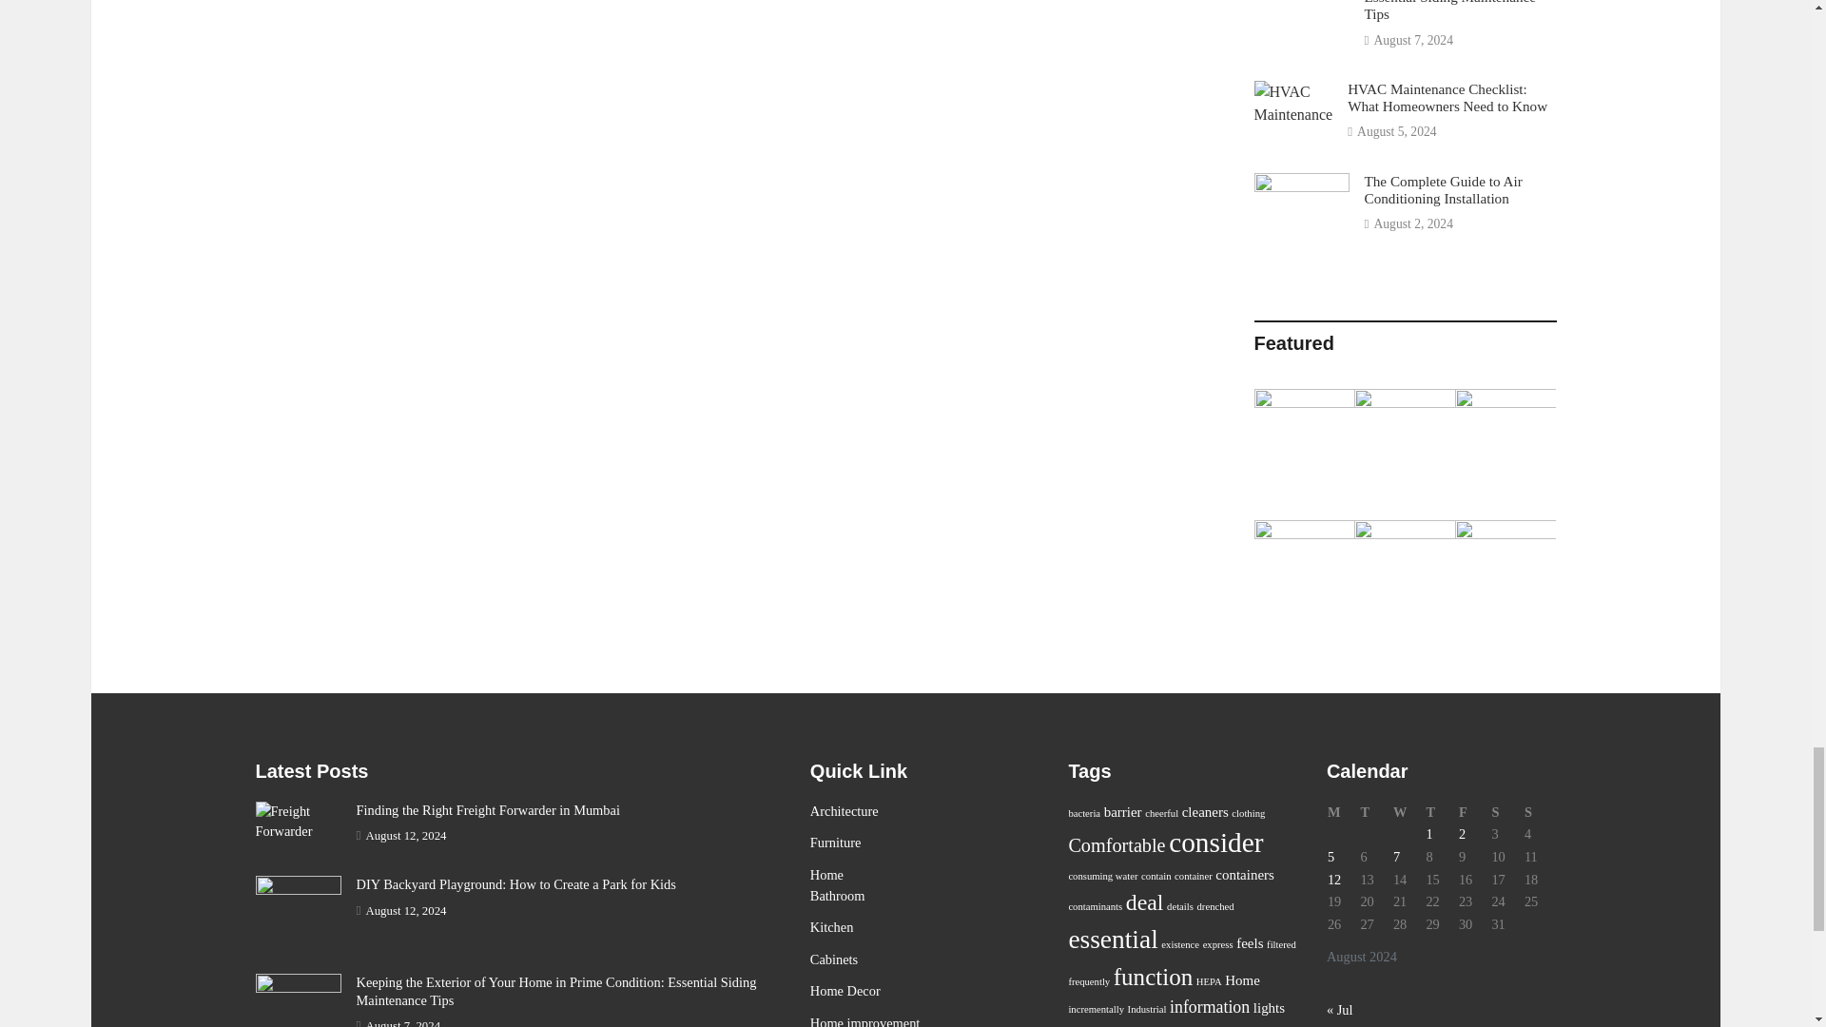  What do you see at coordinates (1440, 813) in the screenshot?
I see `Thursday` at bounding box center [1440, 813].